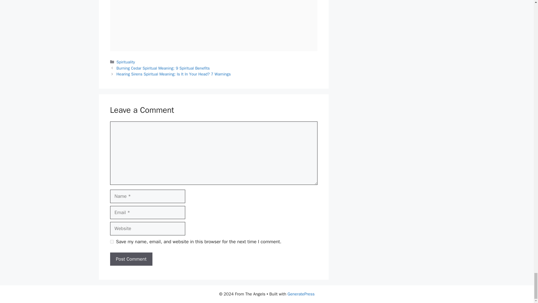 The width and height of the screenshot is (538, 303). Describe the element at coordinates (112, 242) in the screenshot. I see `yes` at that location.